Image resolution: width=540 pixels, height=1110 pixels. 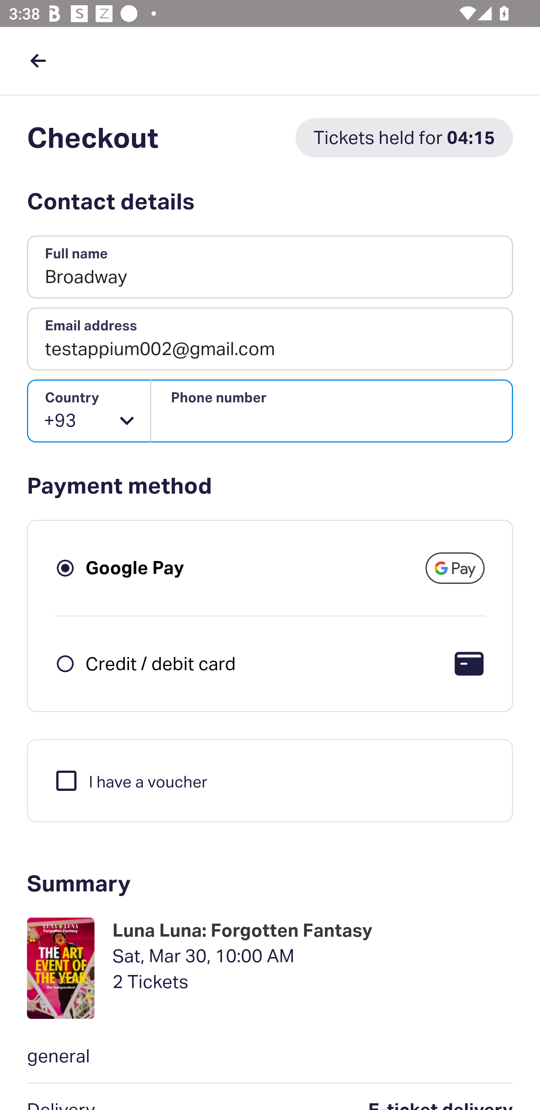 I want to click on Google Pay, so click(x=135, y=568).